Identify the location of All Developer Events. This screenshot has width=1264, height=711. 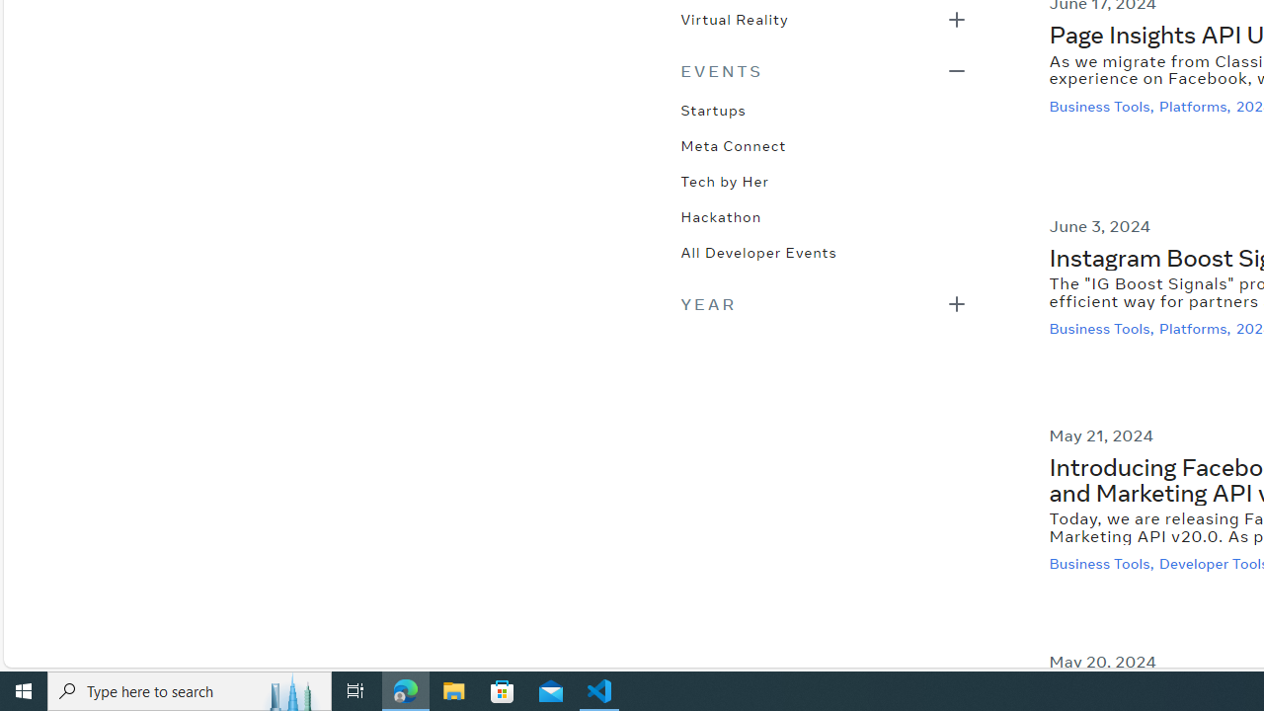
(758, 251).